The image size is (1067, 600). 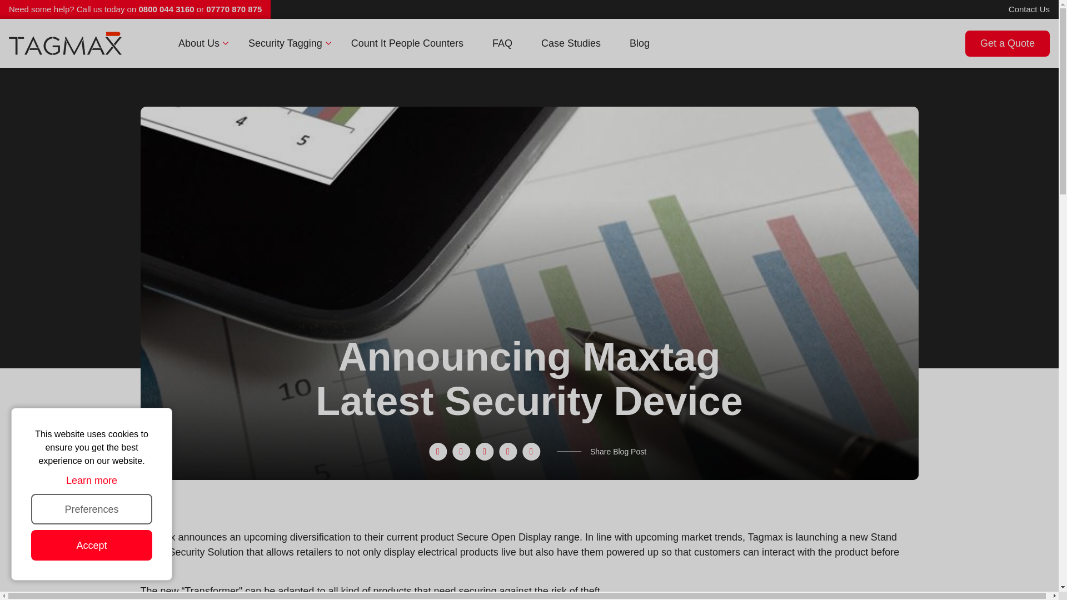 What do you see at coordinates (407, 43) in the screenshot?
I see `Count It People Counters` at bounding box center [407, 43].